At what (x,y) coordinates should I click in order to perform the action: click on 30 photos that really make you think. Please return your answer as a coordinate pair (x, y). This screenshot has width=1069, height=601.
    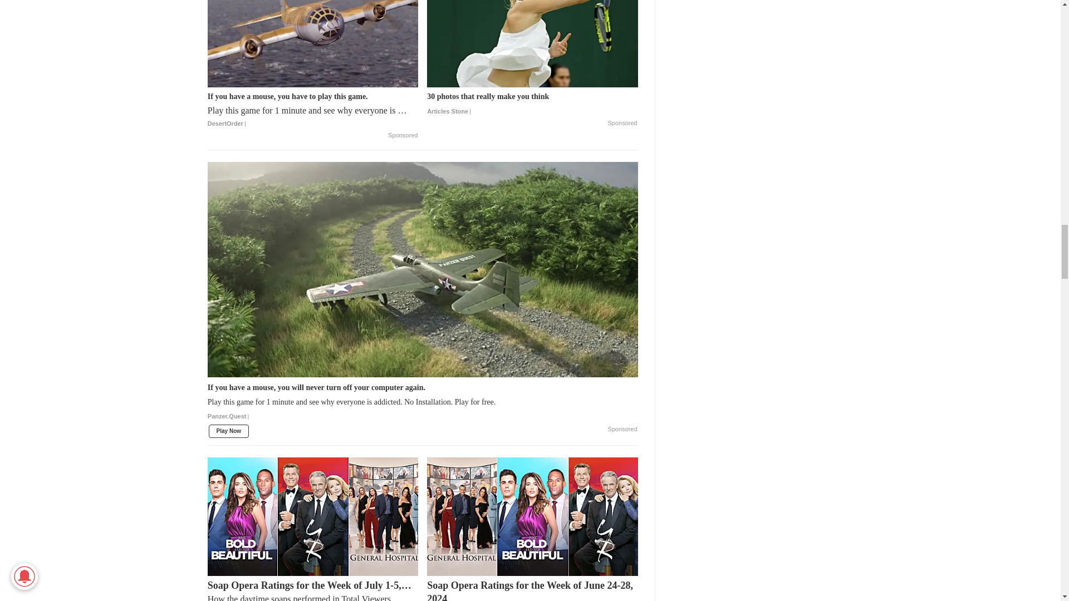
    Looking at the image, I should click on (532, 43).